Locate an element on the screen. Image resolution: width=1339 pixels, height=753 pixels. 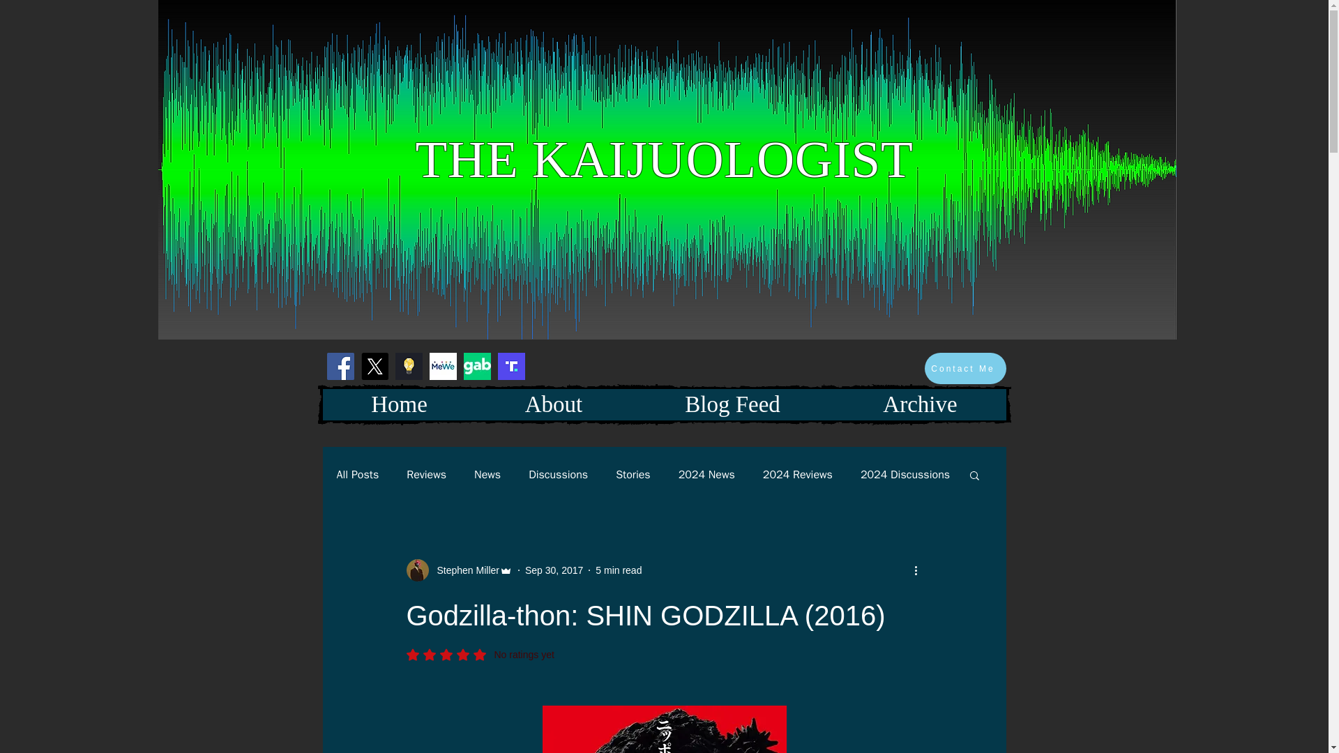
Discussions is located at coordinates (558, 474).